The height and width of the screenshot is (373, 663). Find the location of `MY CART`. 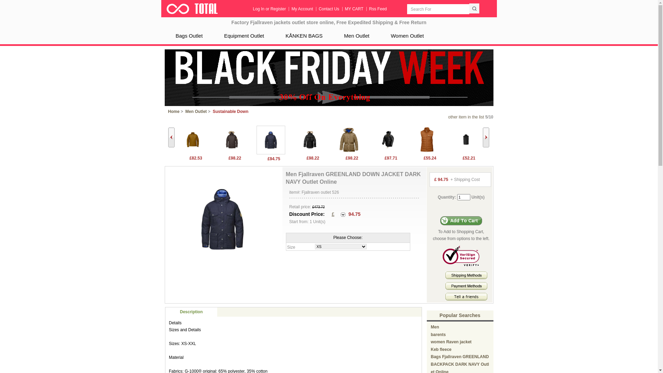

MY CART is located at coordinates (354, 9).